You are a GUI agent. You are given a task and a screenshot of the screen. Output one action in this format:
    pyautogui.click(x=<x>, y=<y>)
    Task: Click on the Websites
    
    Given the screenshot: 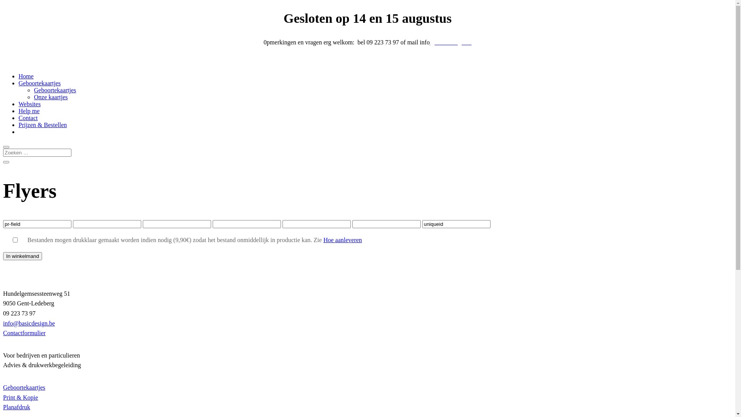 What is the action you would take?
    pyautogui.click(x=29, y=104)
    